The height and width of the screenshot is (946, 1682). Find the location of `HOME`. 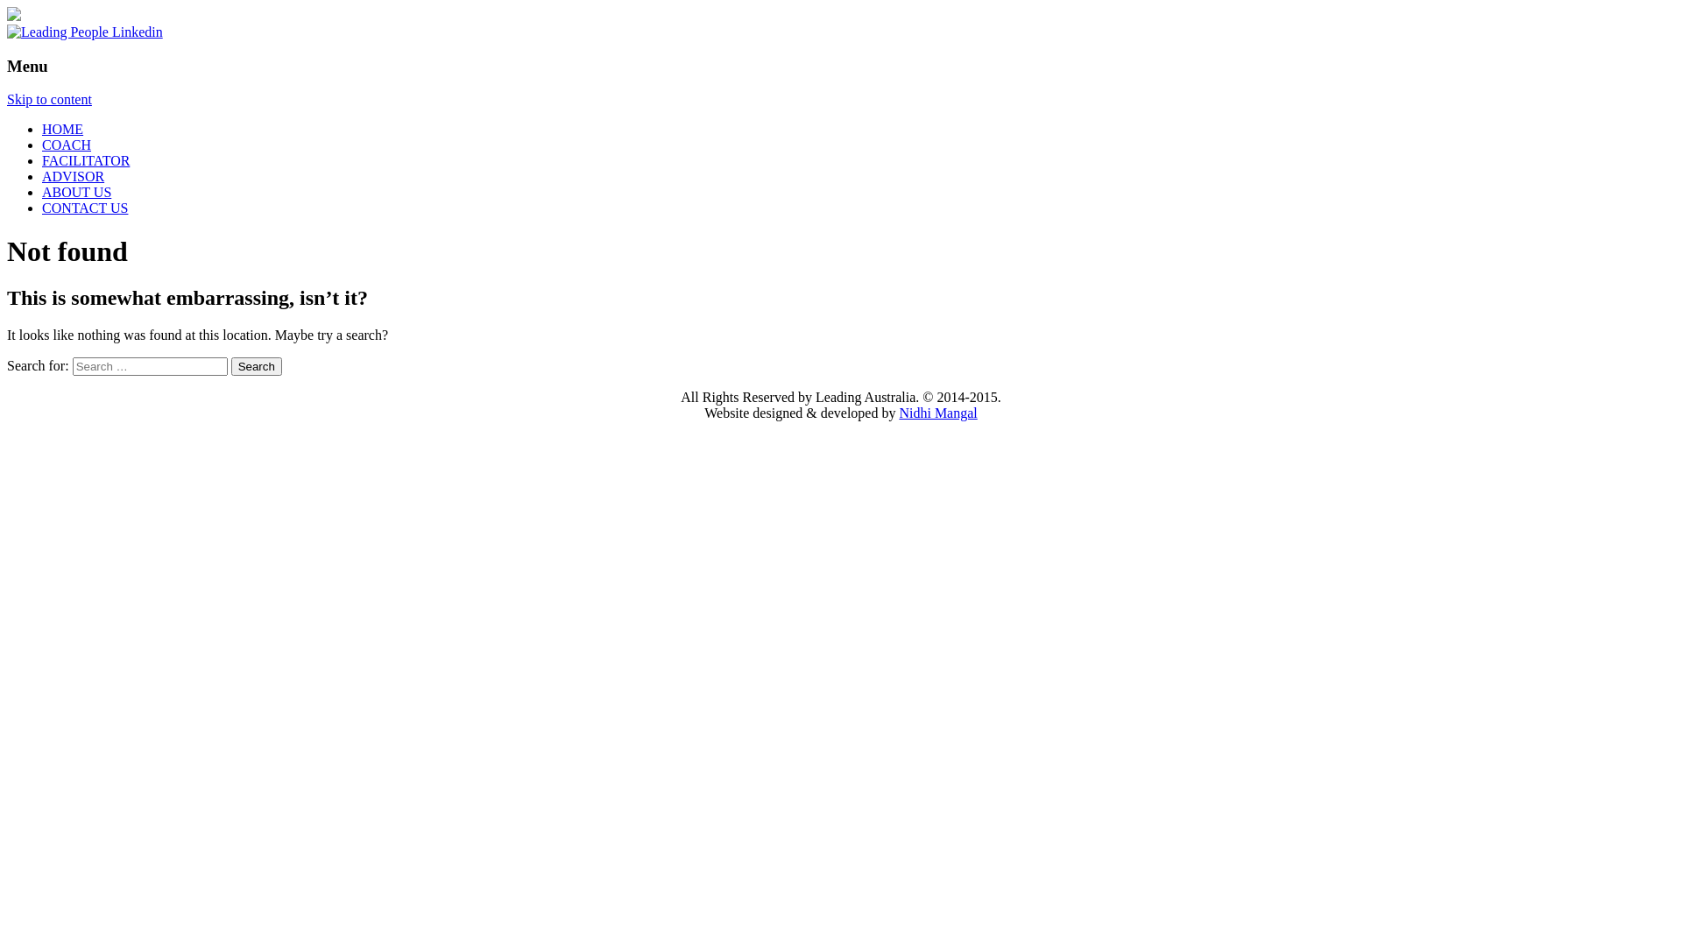

HOME is located at coordinates (63, 129).